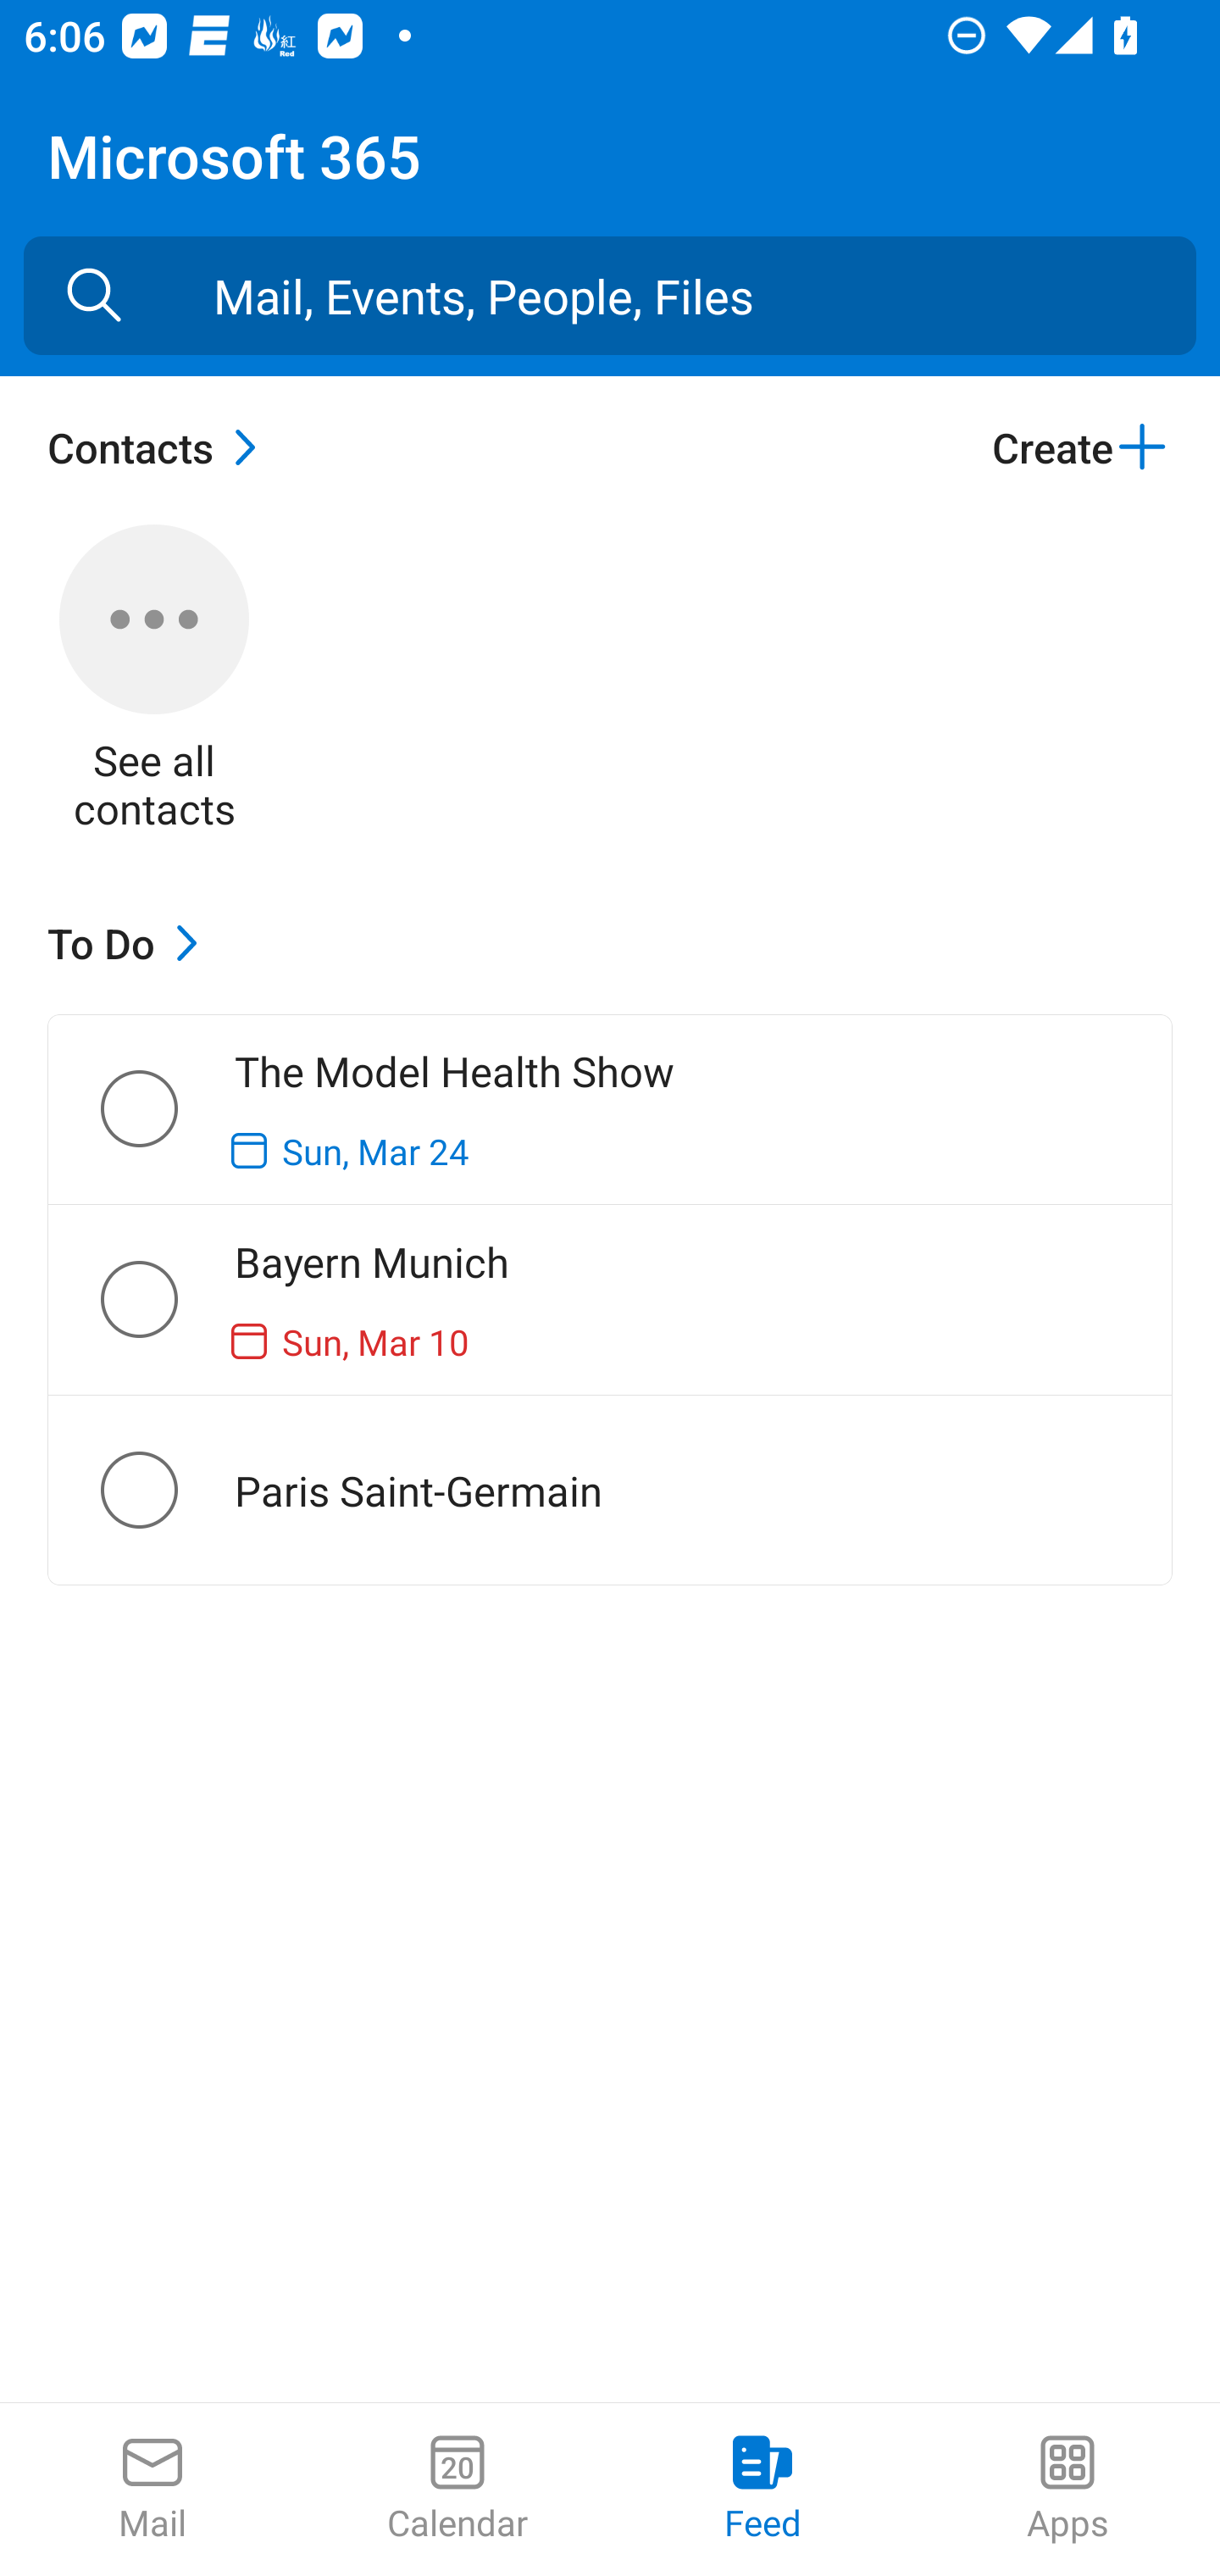 This screenshot has width=1220, height=2576. What do you see at coordinates (1081, 447) in the screenshot?
I see `Create Create contact` at bounding box center [1081, 447].